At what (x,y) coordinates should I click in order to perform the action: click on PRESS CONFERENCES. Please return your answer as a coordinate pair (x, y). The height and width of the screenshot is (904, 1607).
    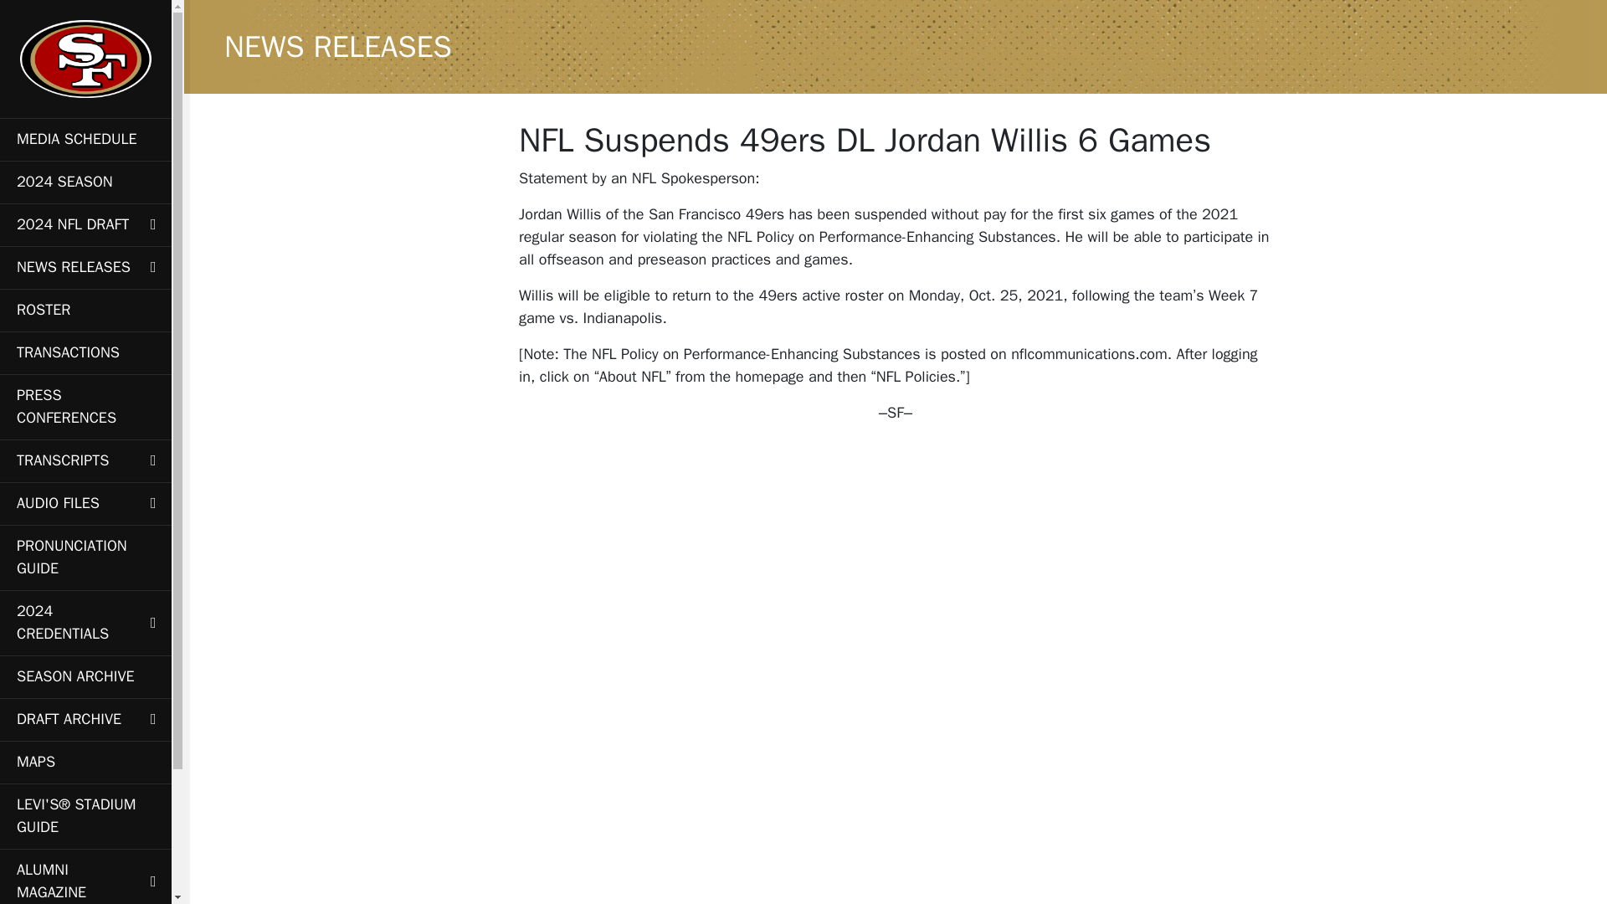
    Looking at the image, I should click on (85, 407).